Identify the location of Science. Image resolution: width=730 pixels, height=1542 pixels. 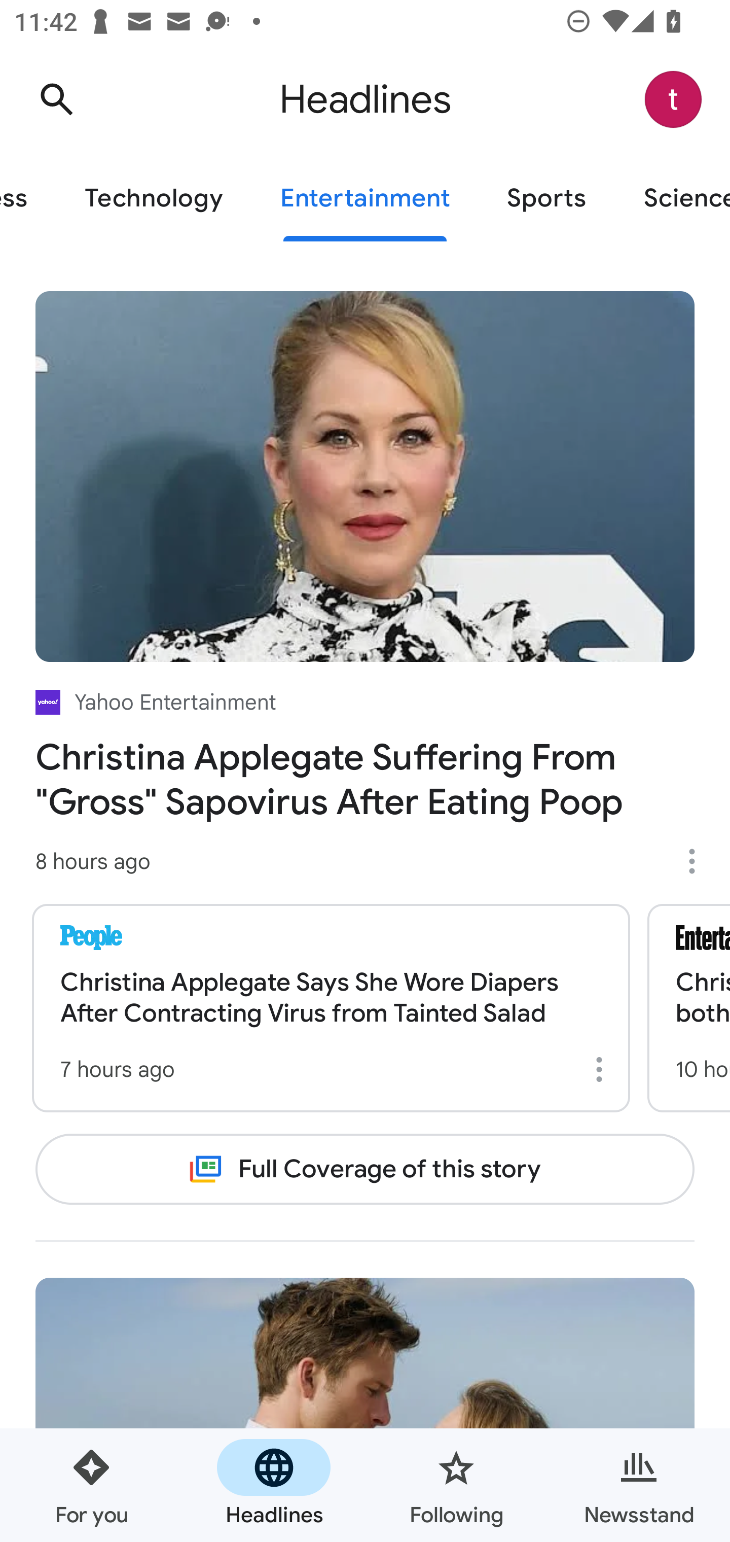
(672, 199).